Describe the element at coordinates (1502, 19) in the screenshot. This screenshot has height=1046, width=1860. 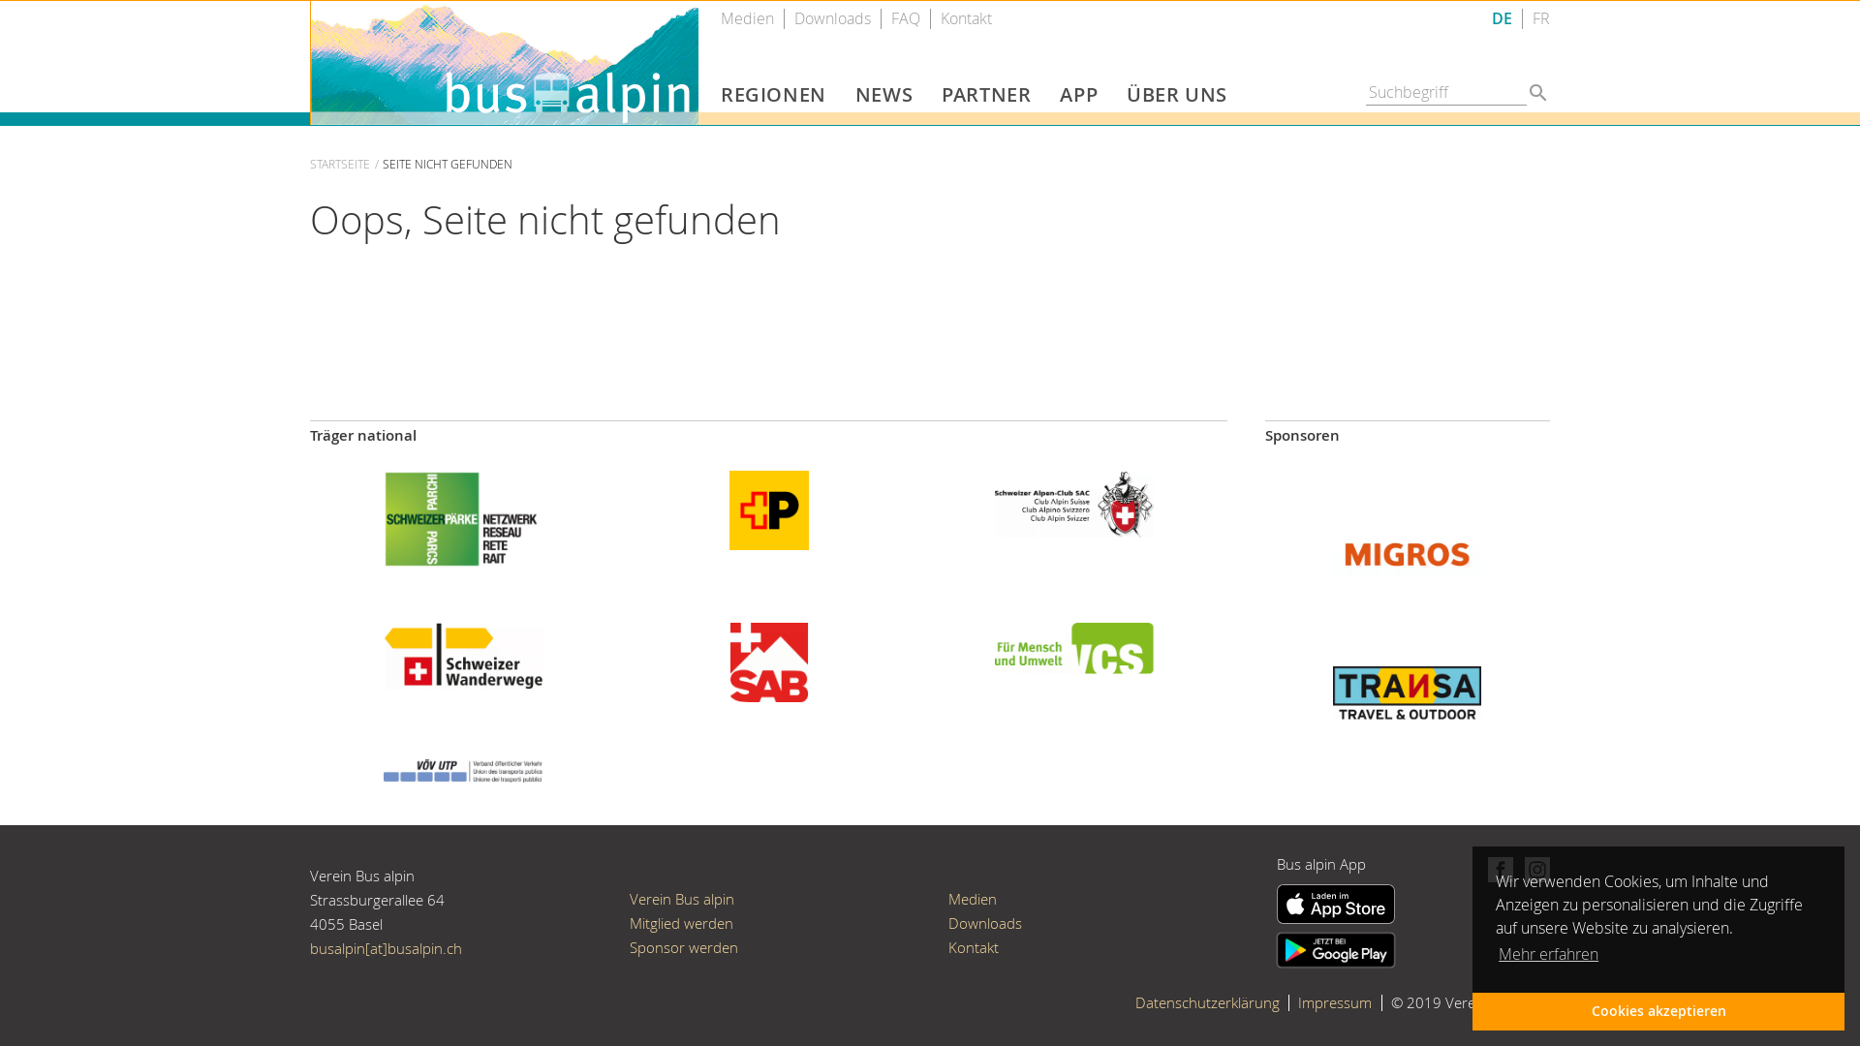
I see `DE` at that location.